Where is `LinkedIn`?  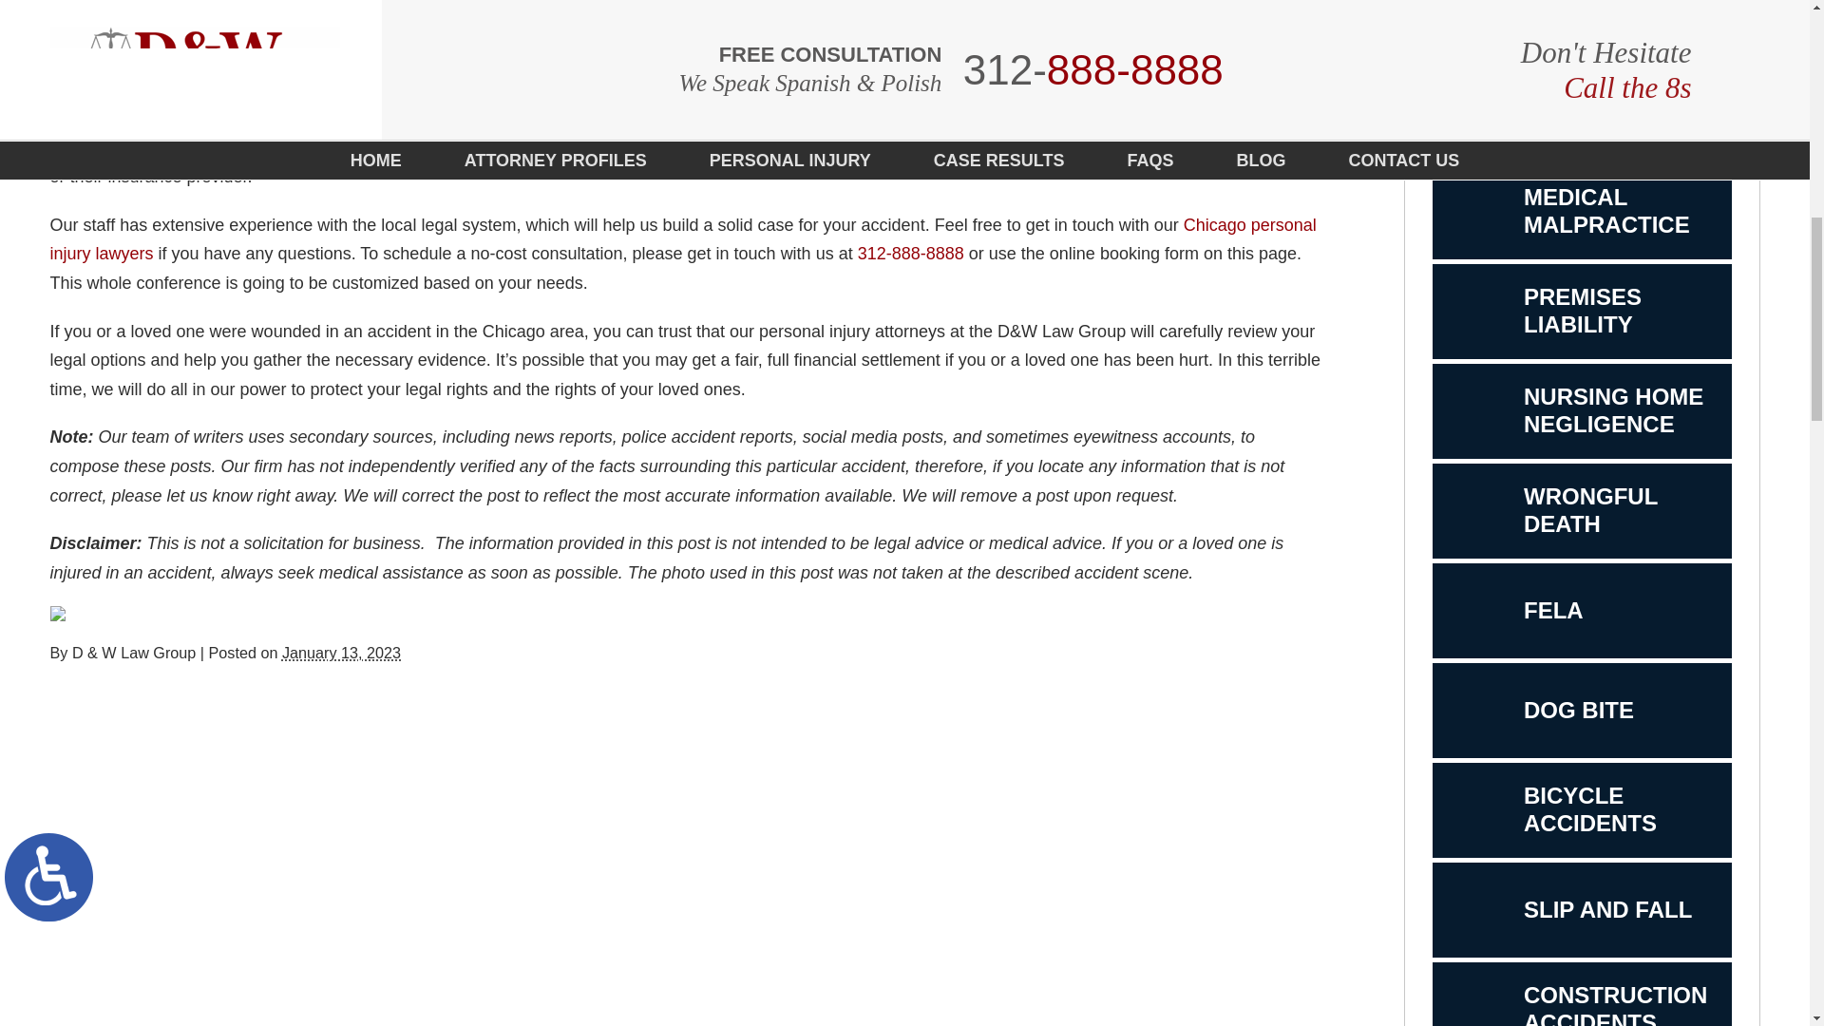 LinkedIn is located at coordinates (1581, 312).